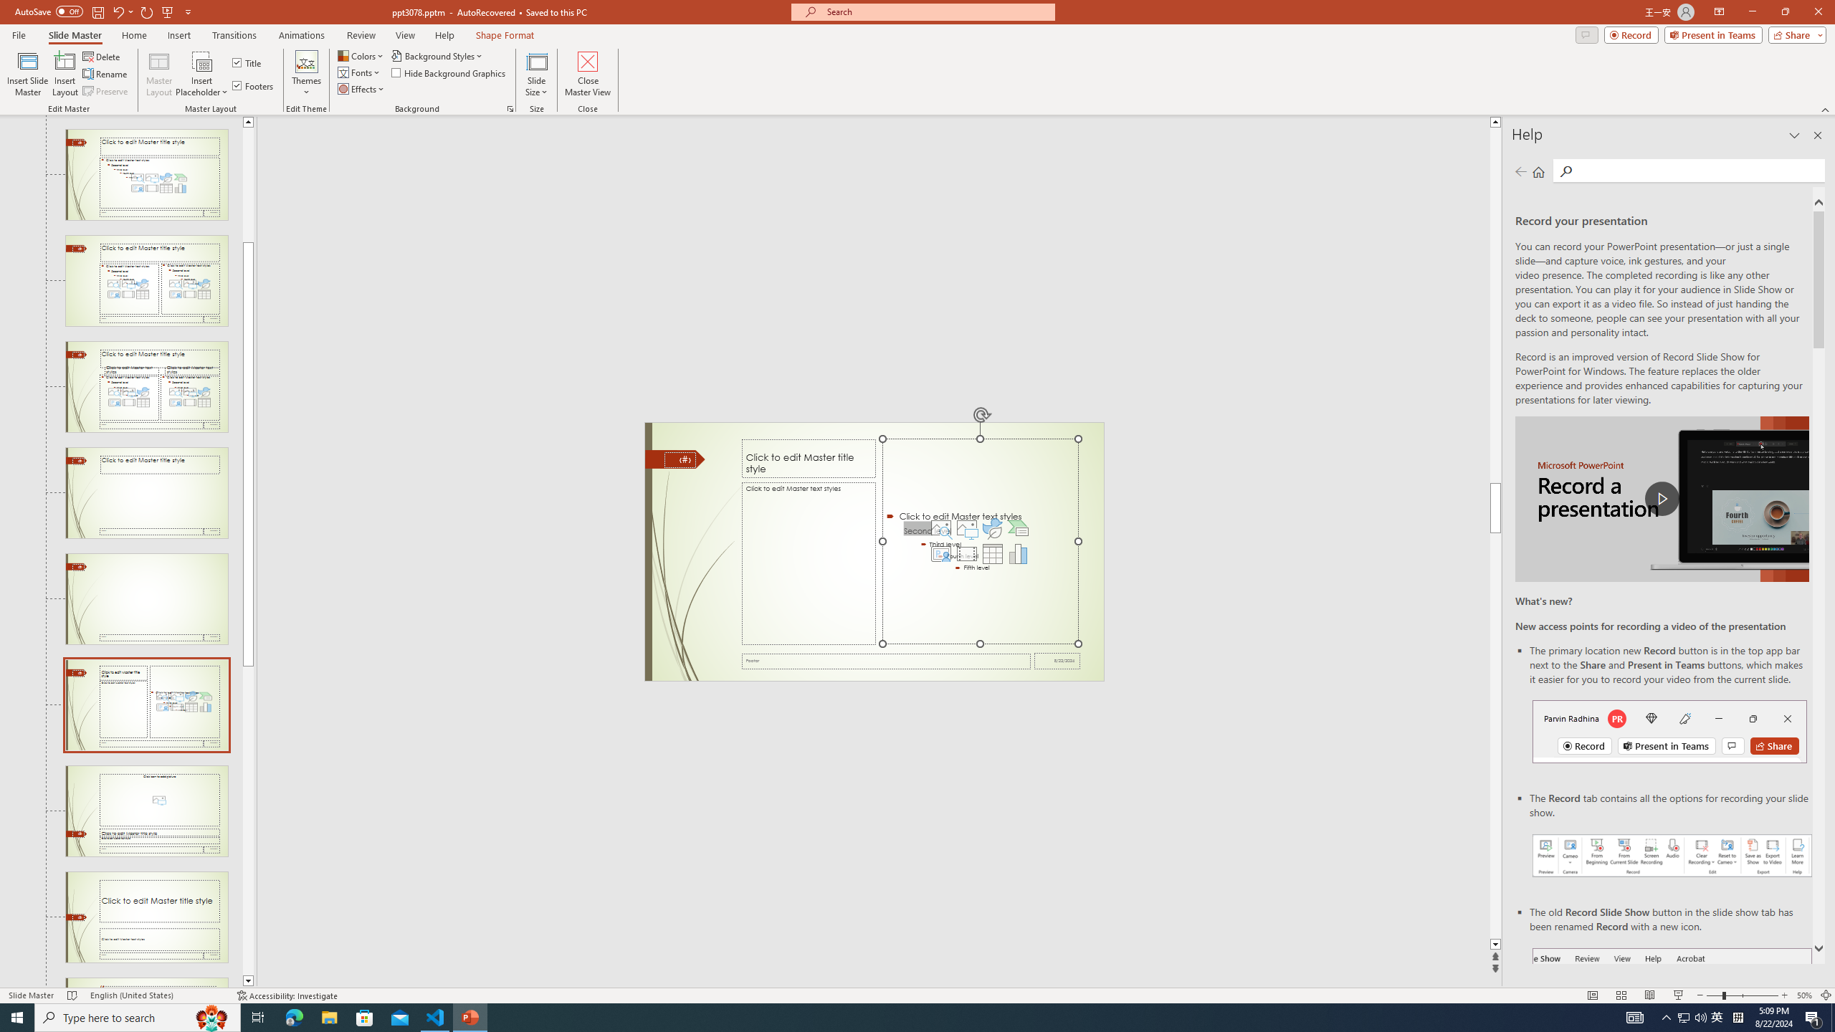  I want to click on Content Placeholder, so click(981, 542).